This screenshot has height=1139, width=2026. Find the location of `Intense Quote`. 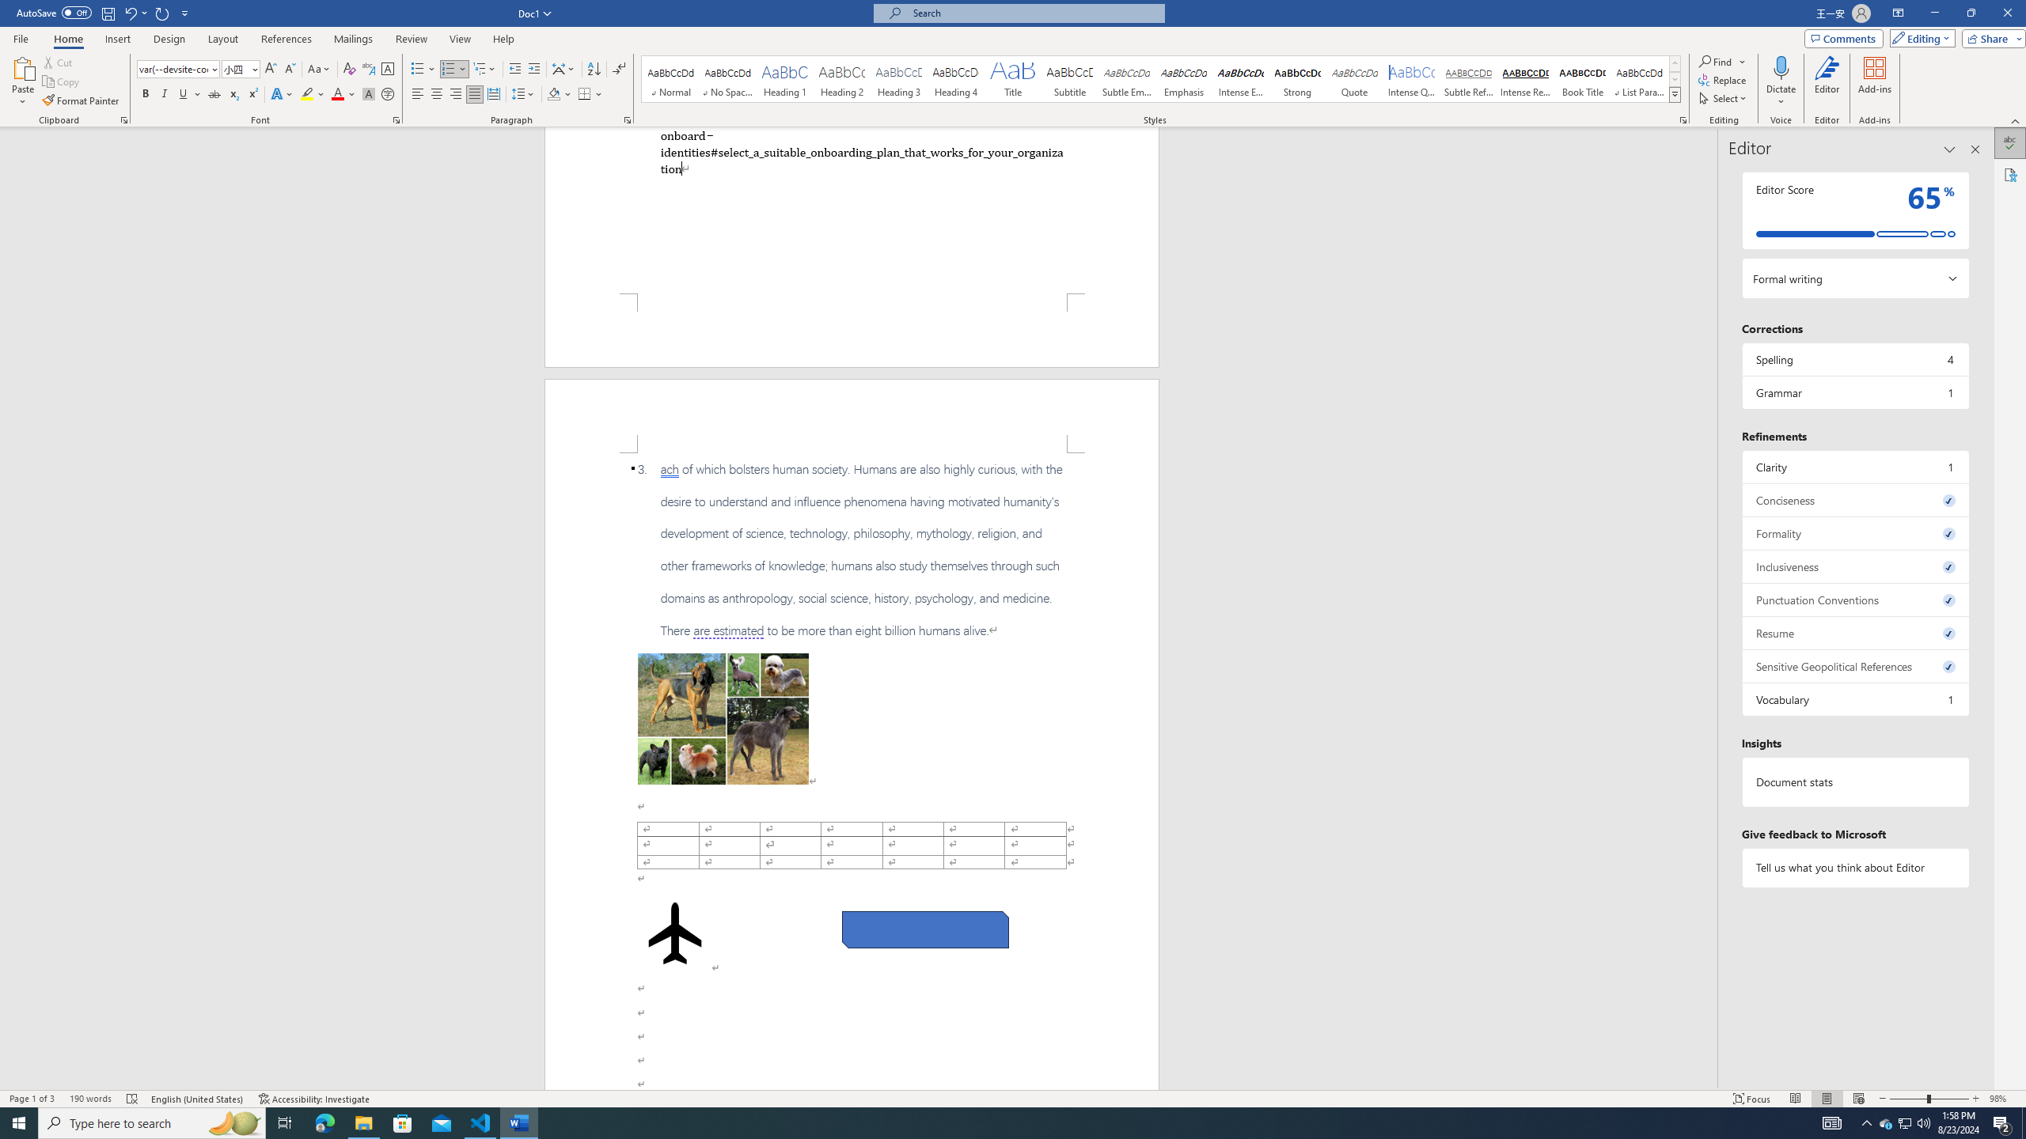

Intense Quote is located at coordinates (1412, 79).